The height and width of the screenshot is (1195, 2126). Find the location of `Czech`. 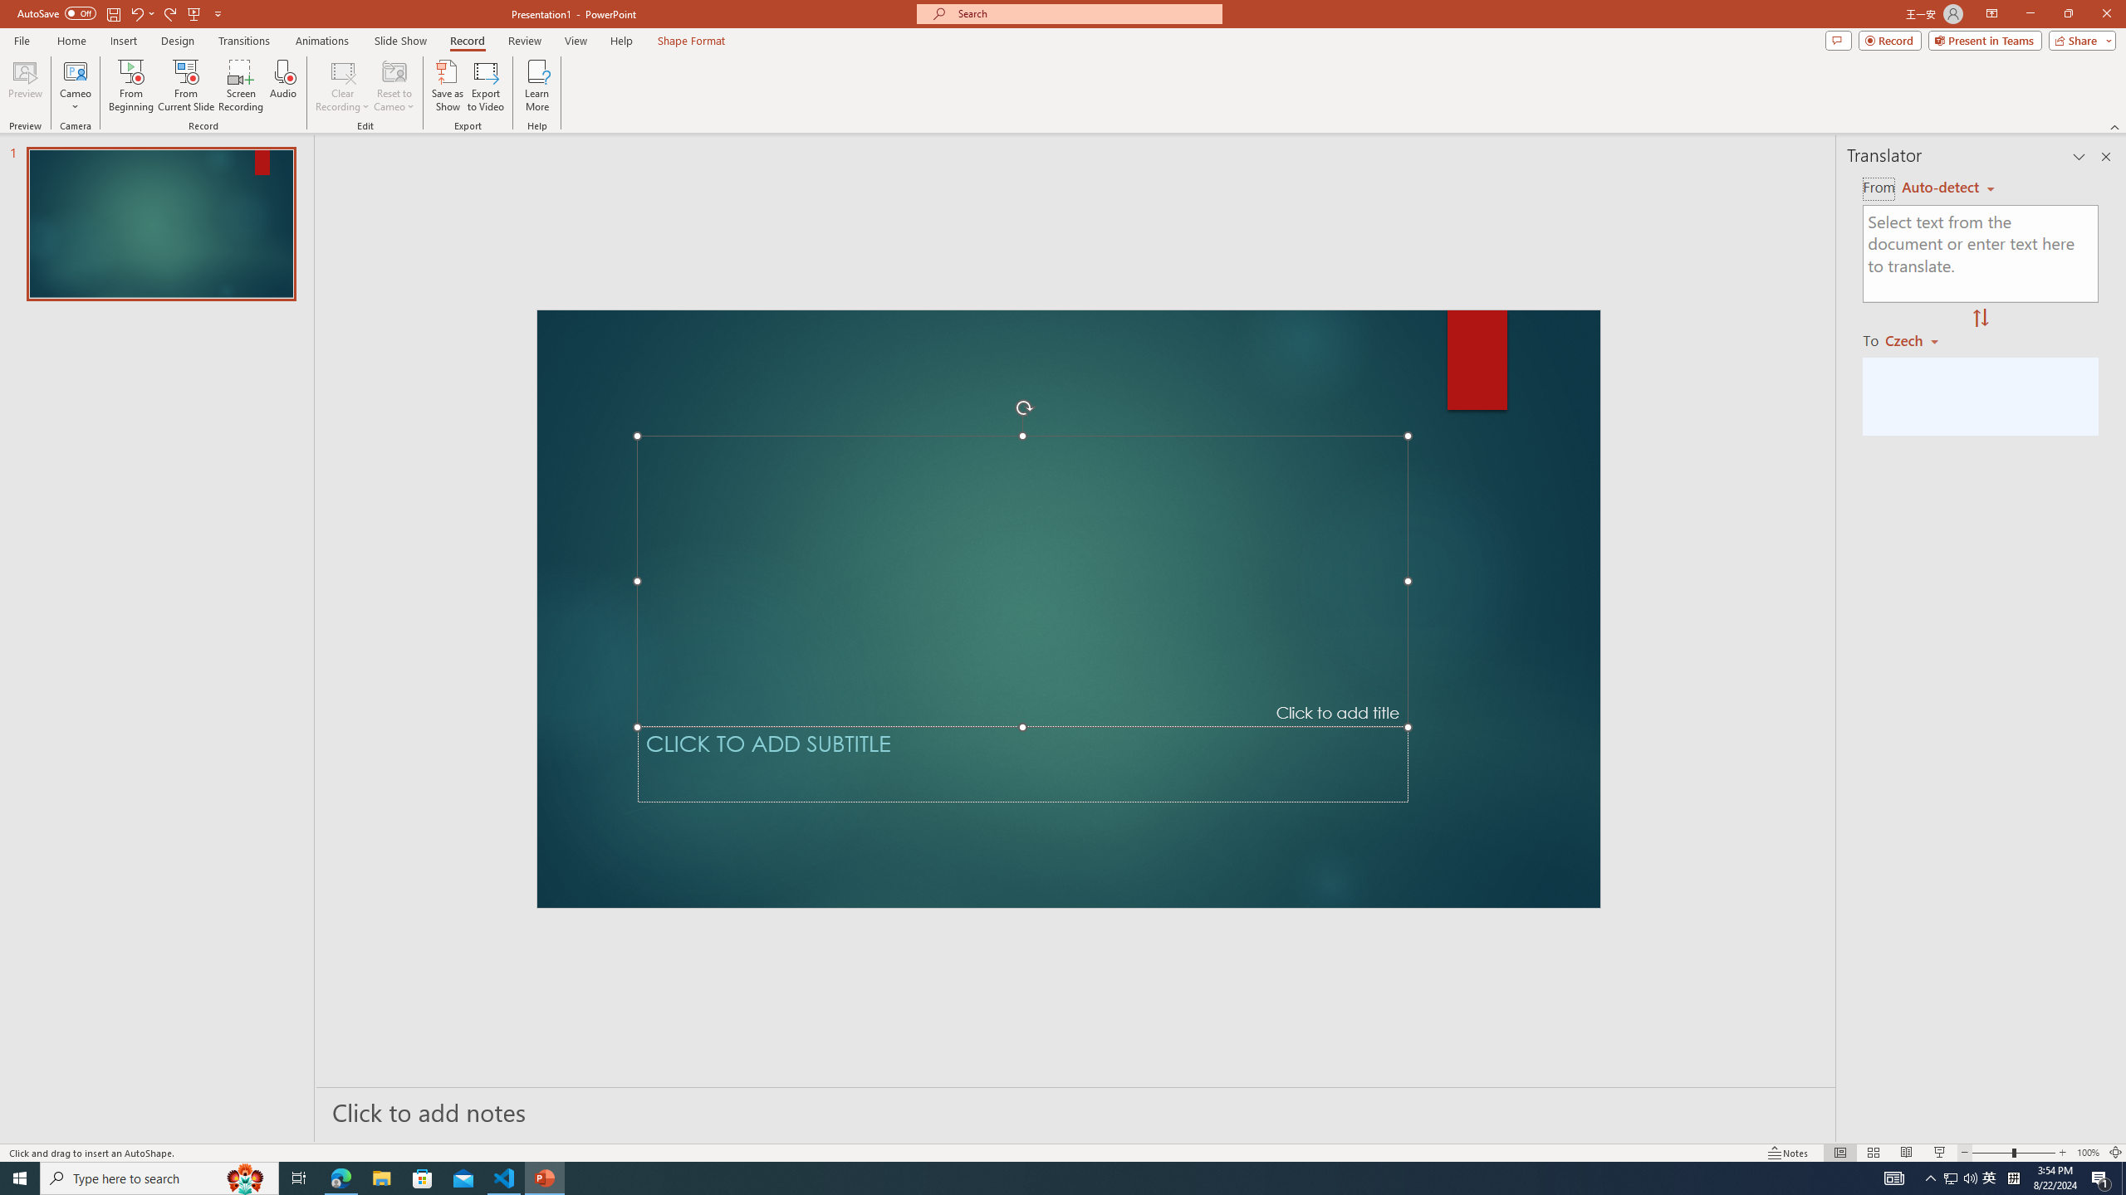

Czech is located at coordinates (1918, 339).